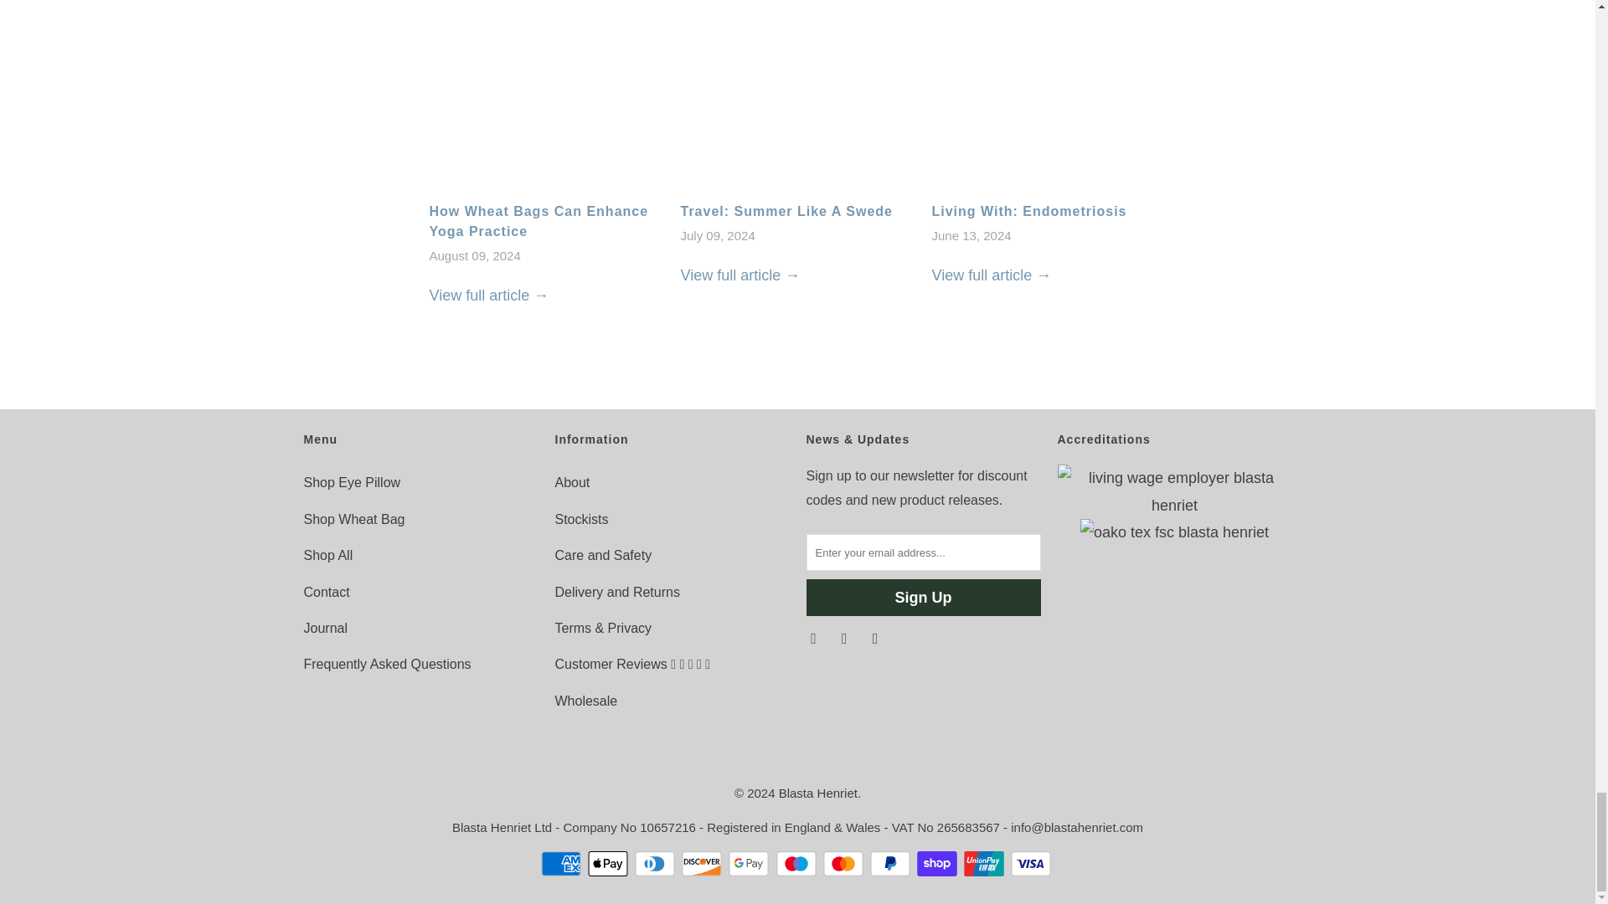  What do you see at coordinates (923, 598) in the screenshot?
I see `Sign Up` at bounding box center [923, 598].